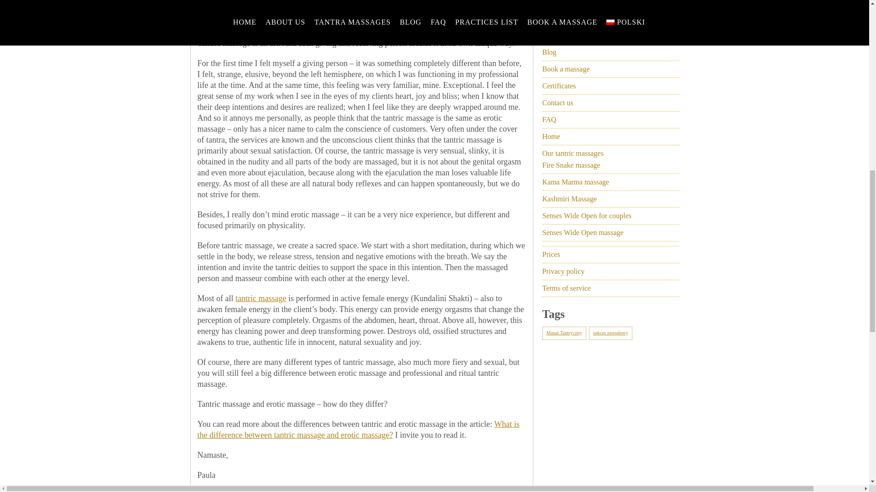 The width and height of the screenshot is (876, 492). What do you see at coordinates (558, 103) in the screenshot?
I see `Contact us` at bounding box center [558, 103].